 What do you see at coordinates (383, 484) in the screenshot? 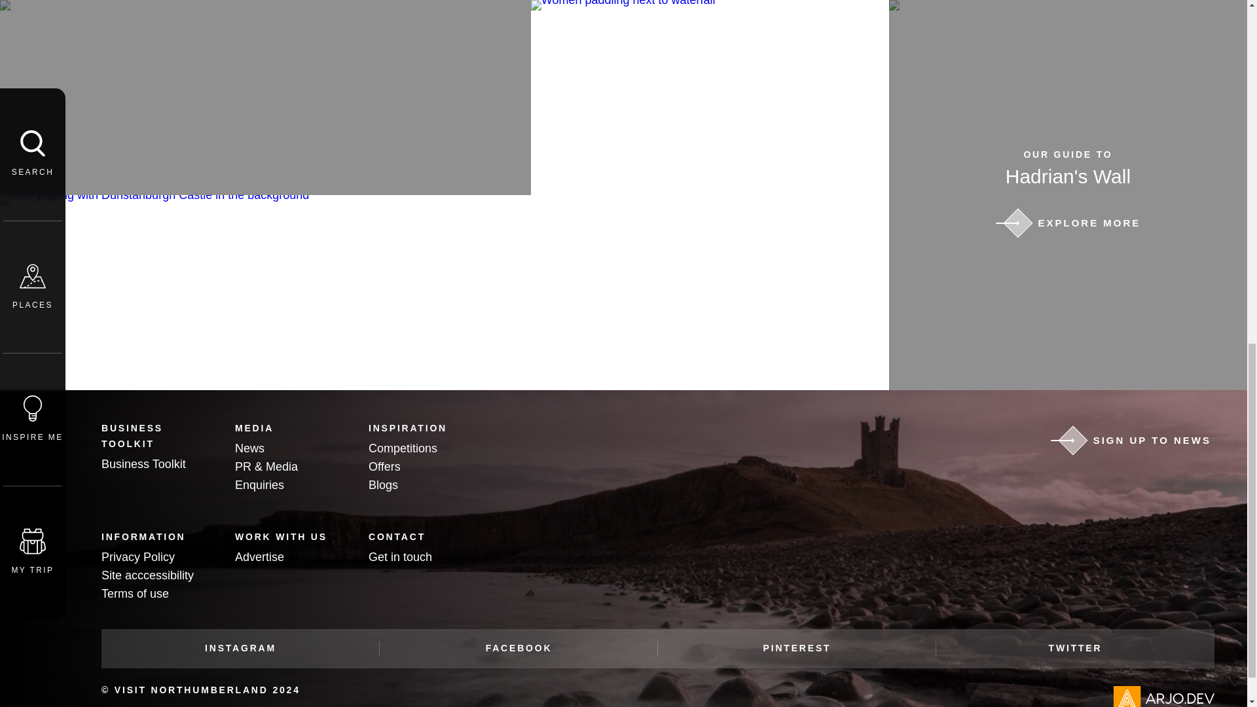
I see `Blogs` at bounding box center [383, 484].